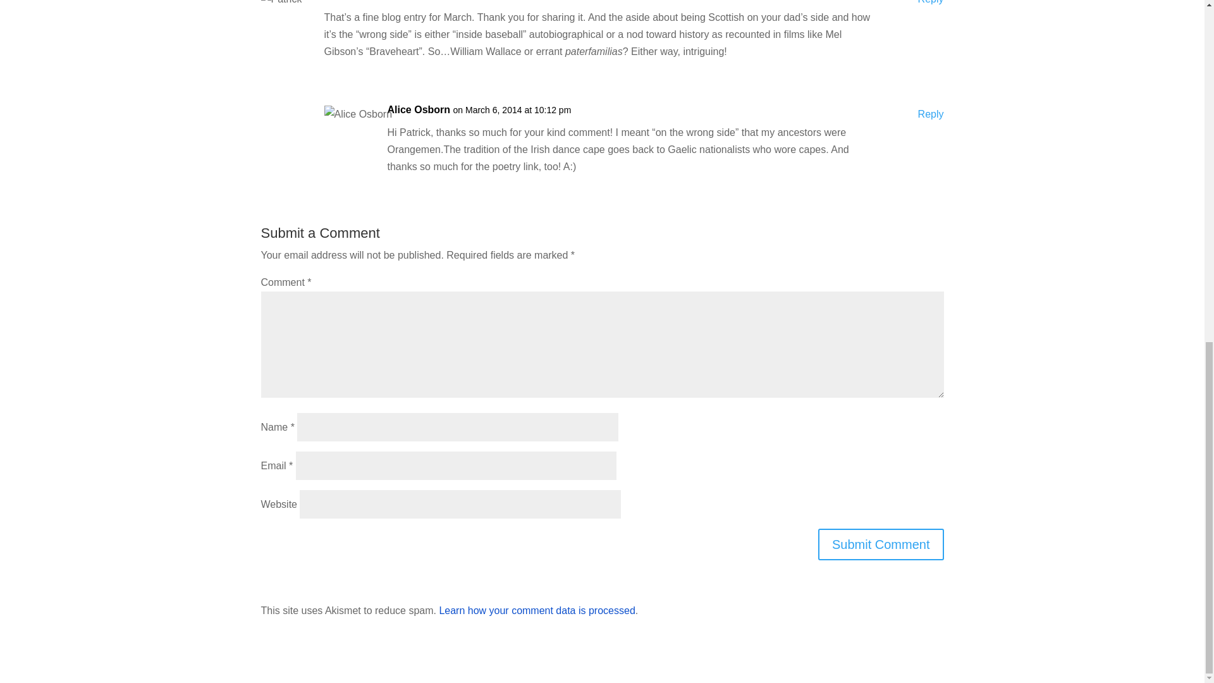  Describe the element at coordinates (931, 4) in the screenshot. I see `Reply` at that location.